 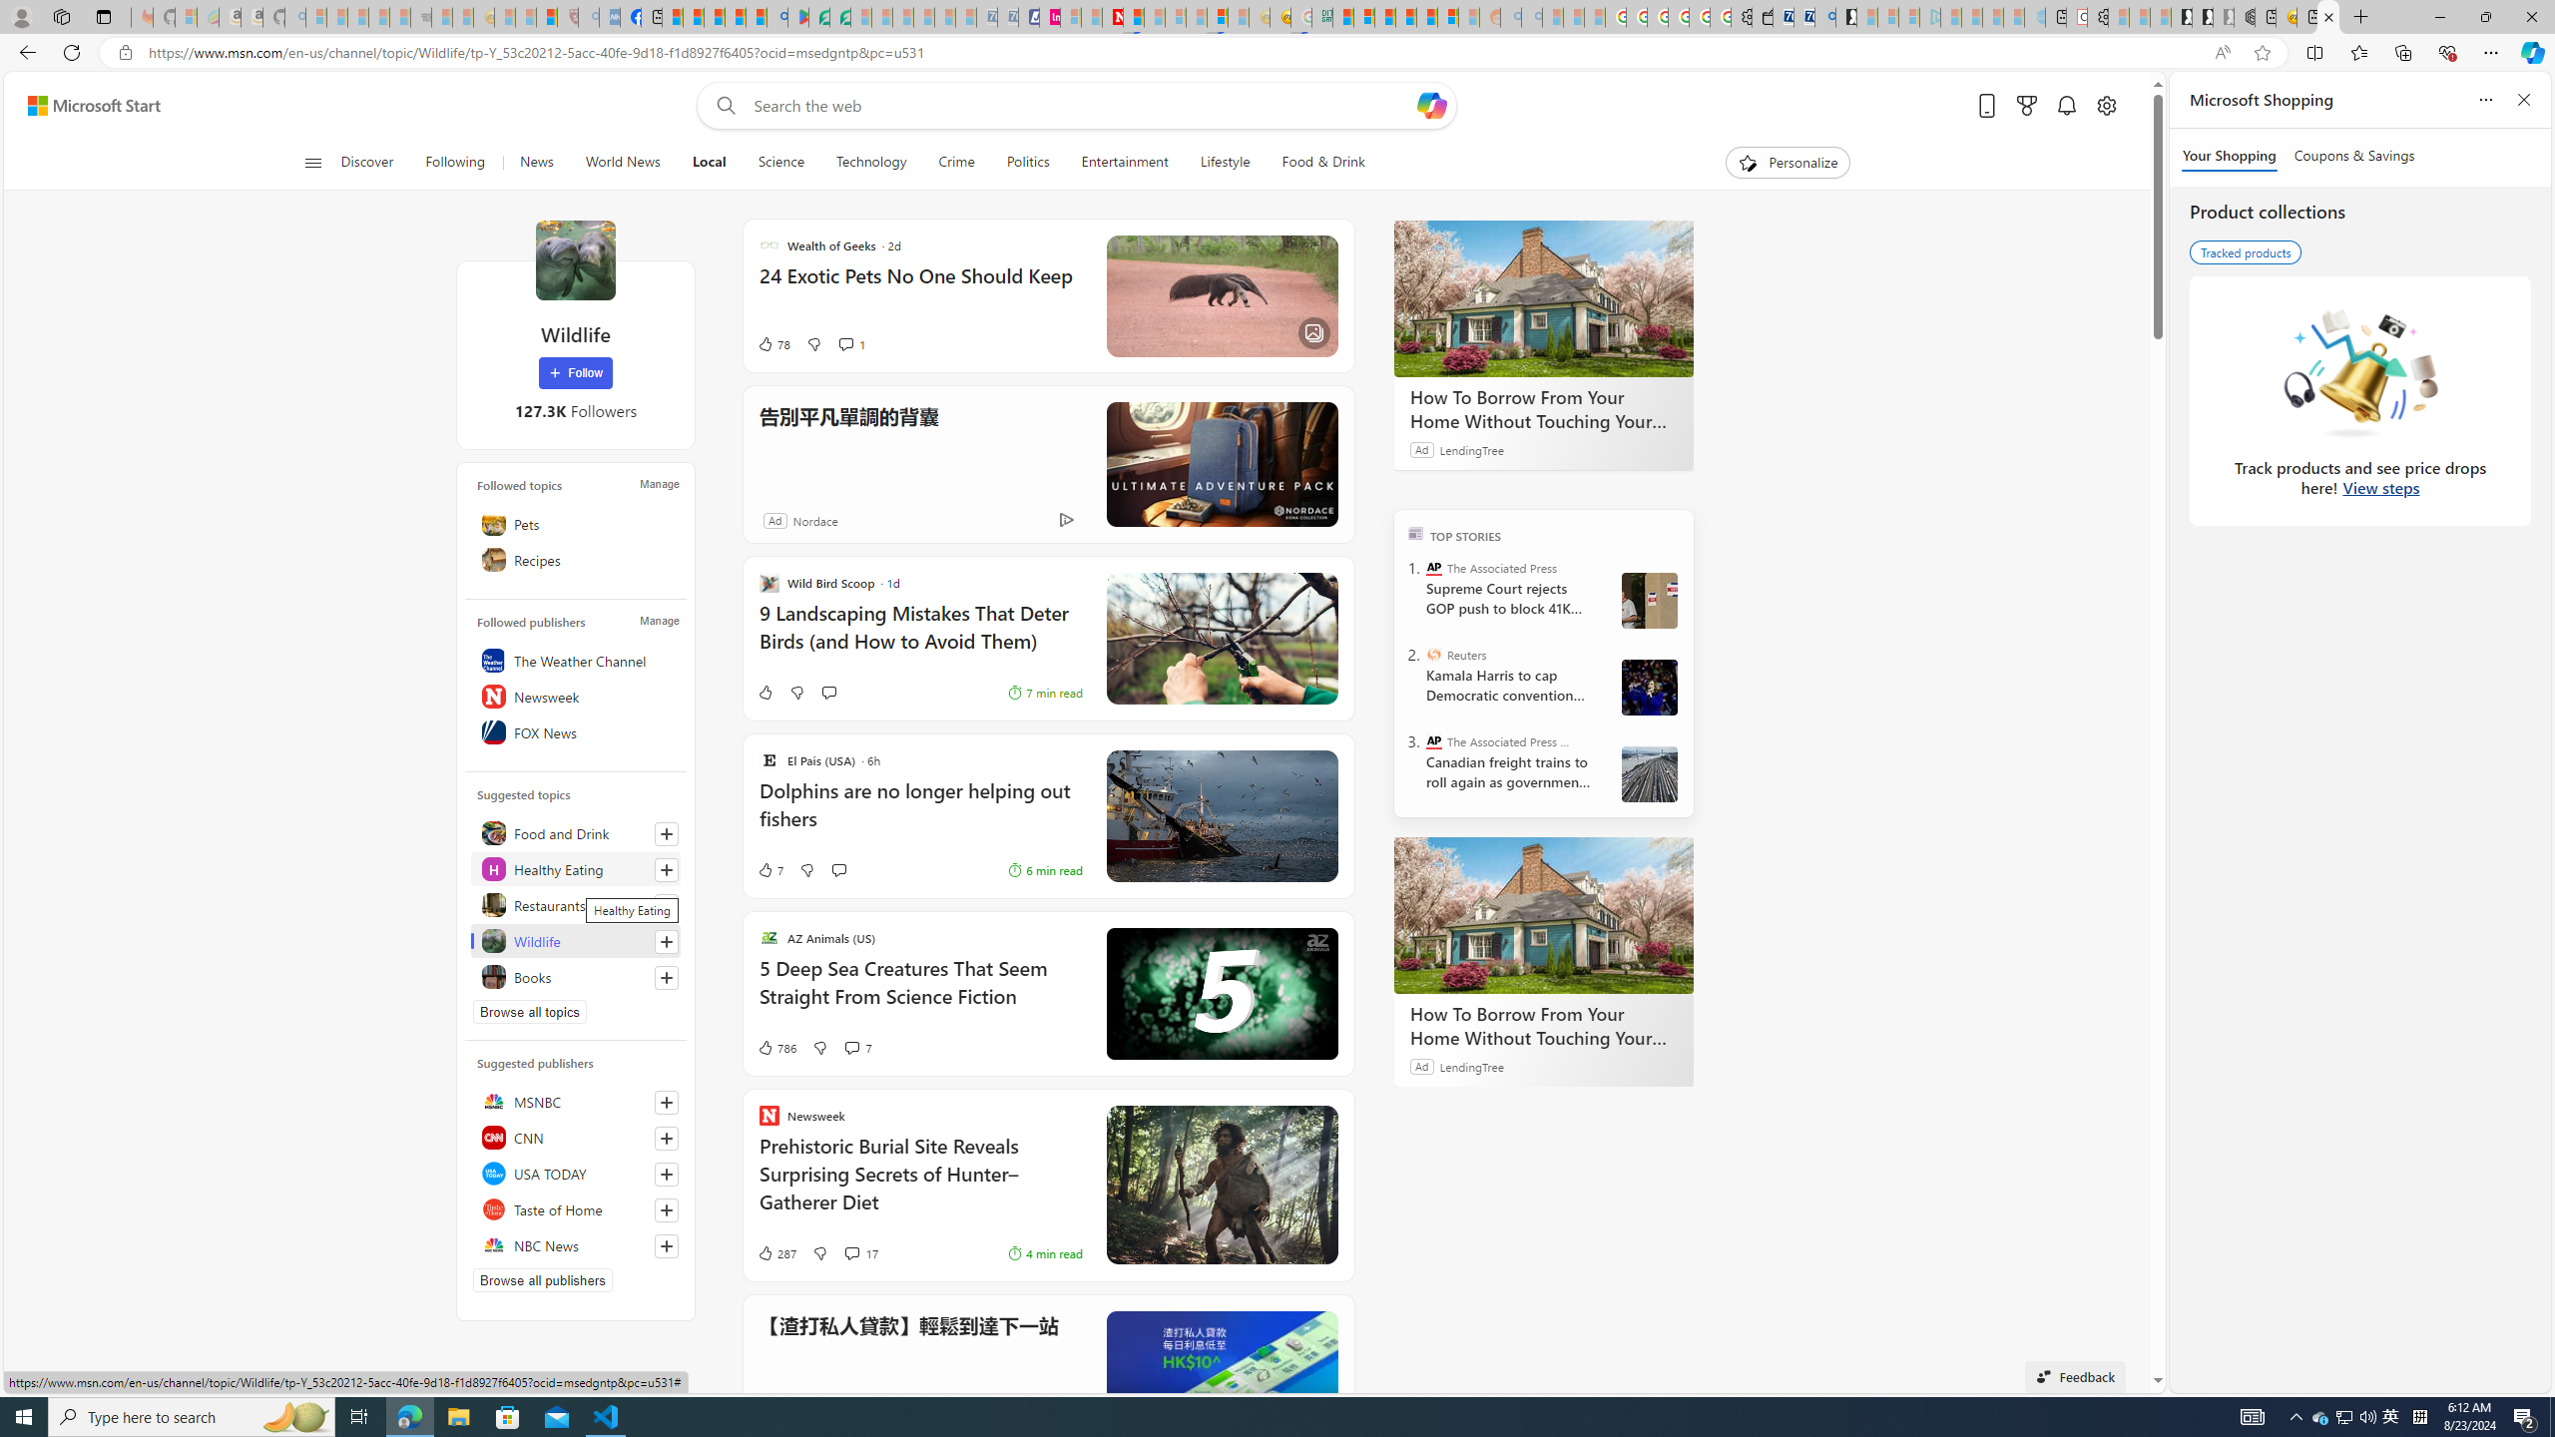 What do you see at coordinates (575, 559) in the screenshot?
I see `Recipes` at bounding box center [575, 559].